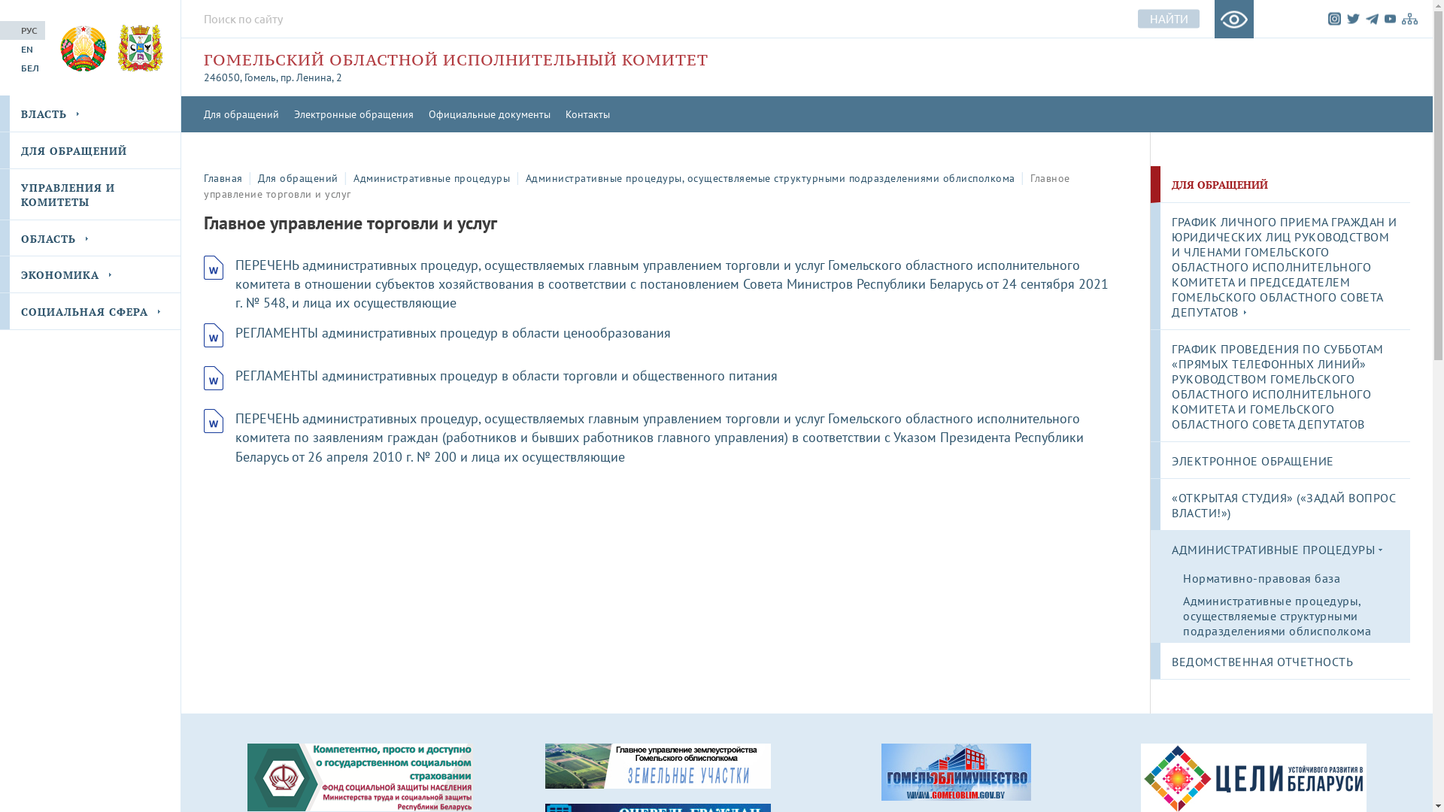  What do you see at coordinates (1354, 18) in the screenshot?
I see `Twitter` at bounding box center [1354, 18].